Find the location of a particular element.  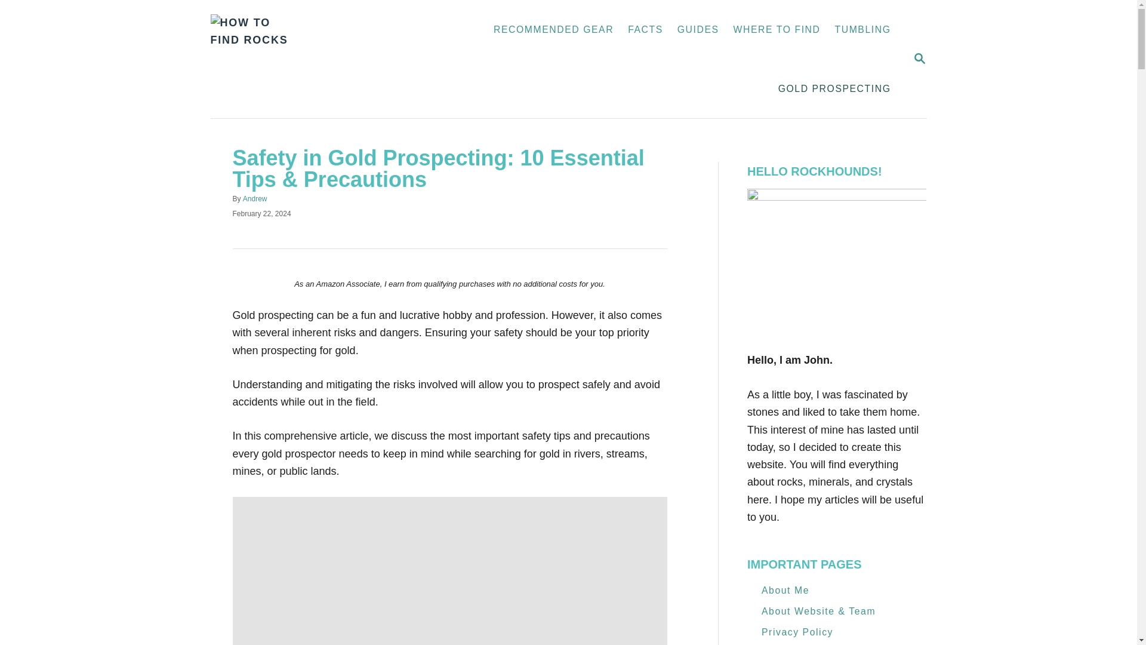

RECOMMENDED GEAR is located at coordinates (553, 30).